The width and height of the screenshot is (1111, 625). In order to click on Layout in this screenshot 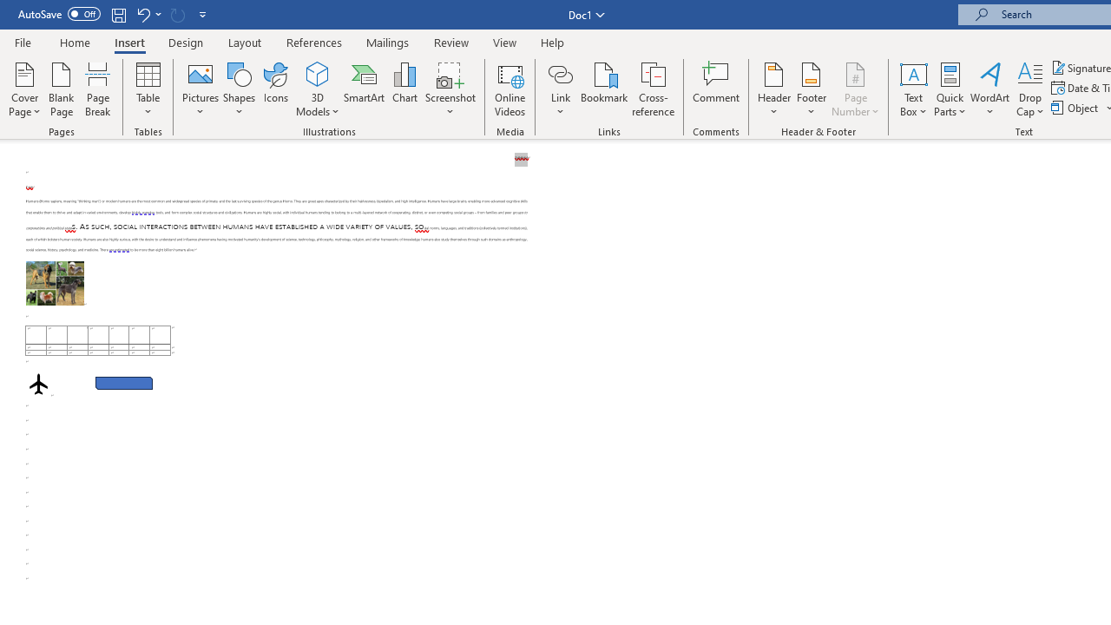, I will do `click(245, 42)`.